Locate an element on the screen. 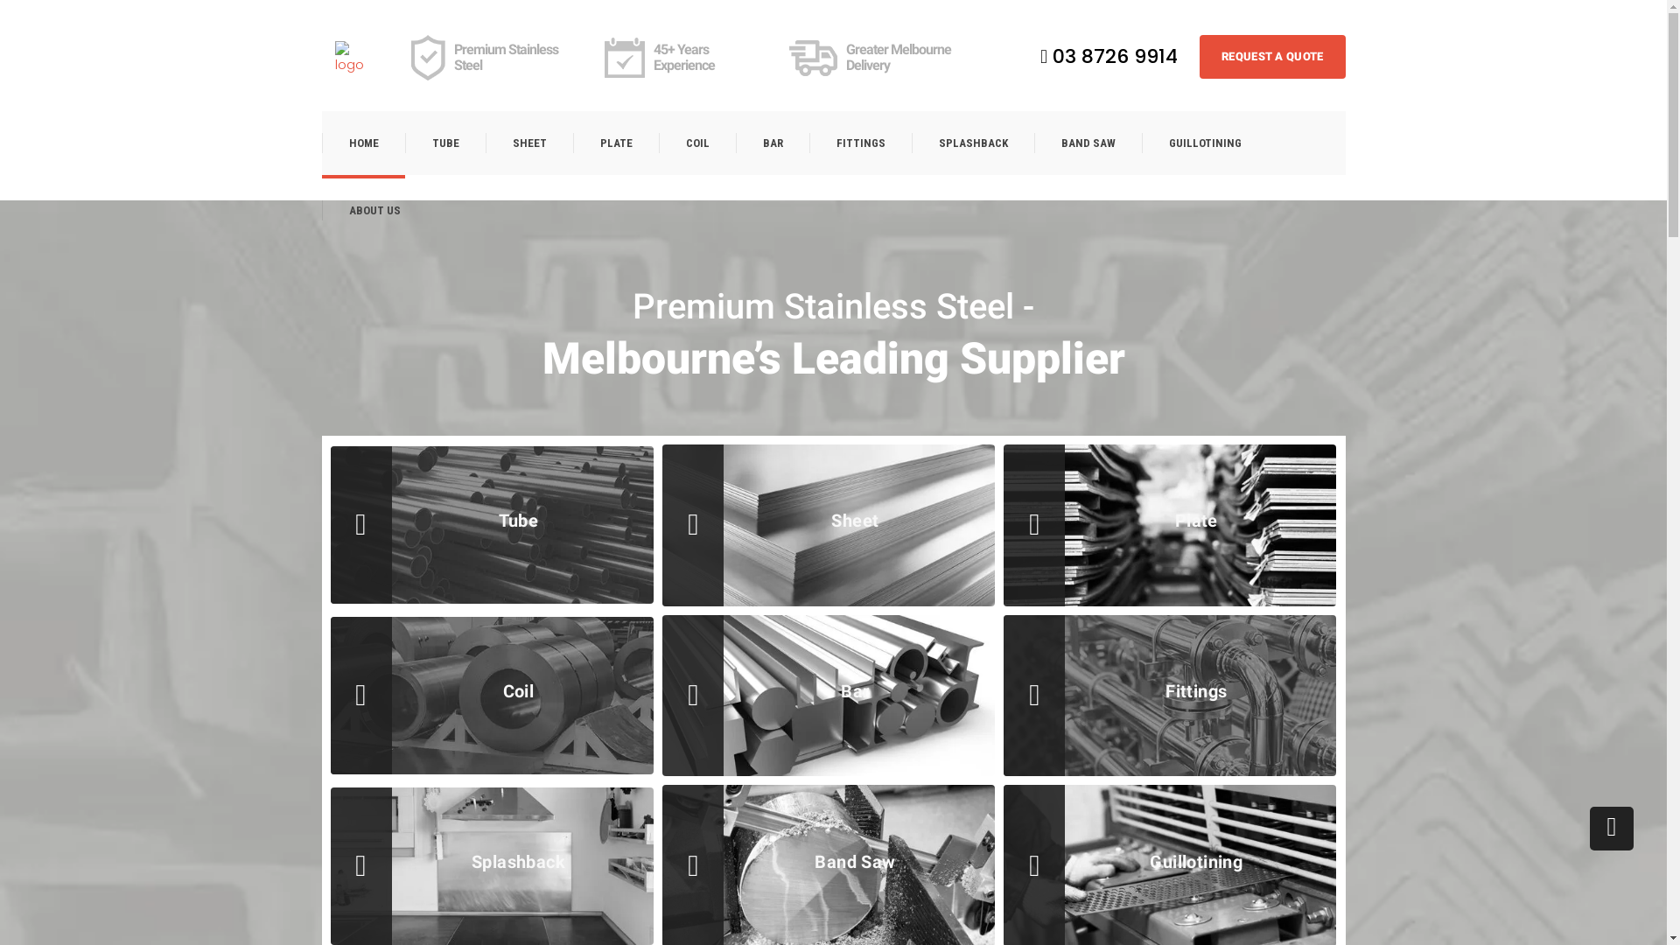 The image size is (1680, 945). ABOUT US is located at coordinates (374, 210).